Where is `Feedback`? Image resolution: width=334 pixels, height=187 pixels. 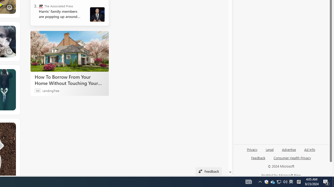
Feedback is located at coordinates (258, 158).